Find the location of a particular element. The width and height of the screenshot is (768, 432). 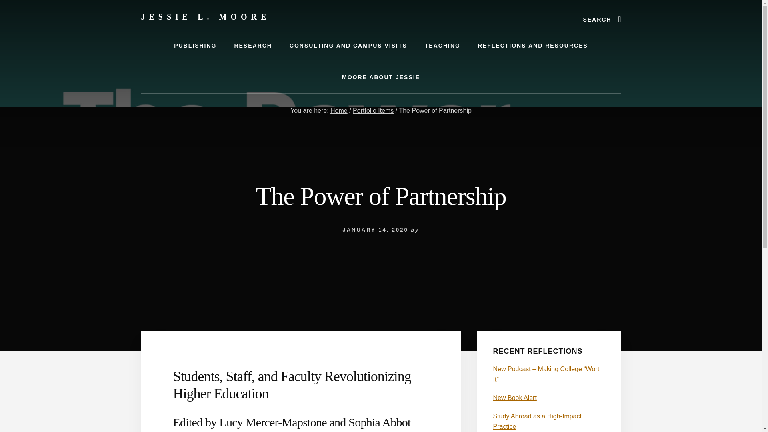

CONSULTING AND CAMPUS VISITS is located at coordinates (348, 46).